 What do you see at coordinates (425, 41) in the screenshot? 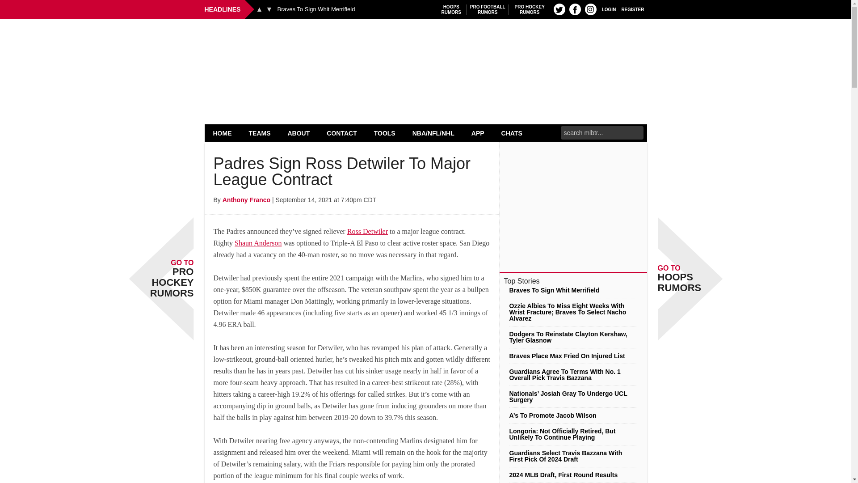
I see `Instagram profile` at bounding box center [425, 41].